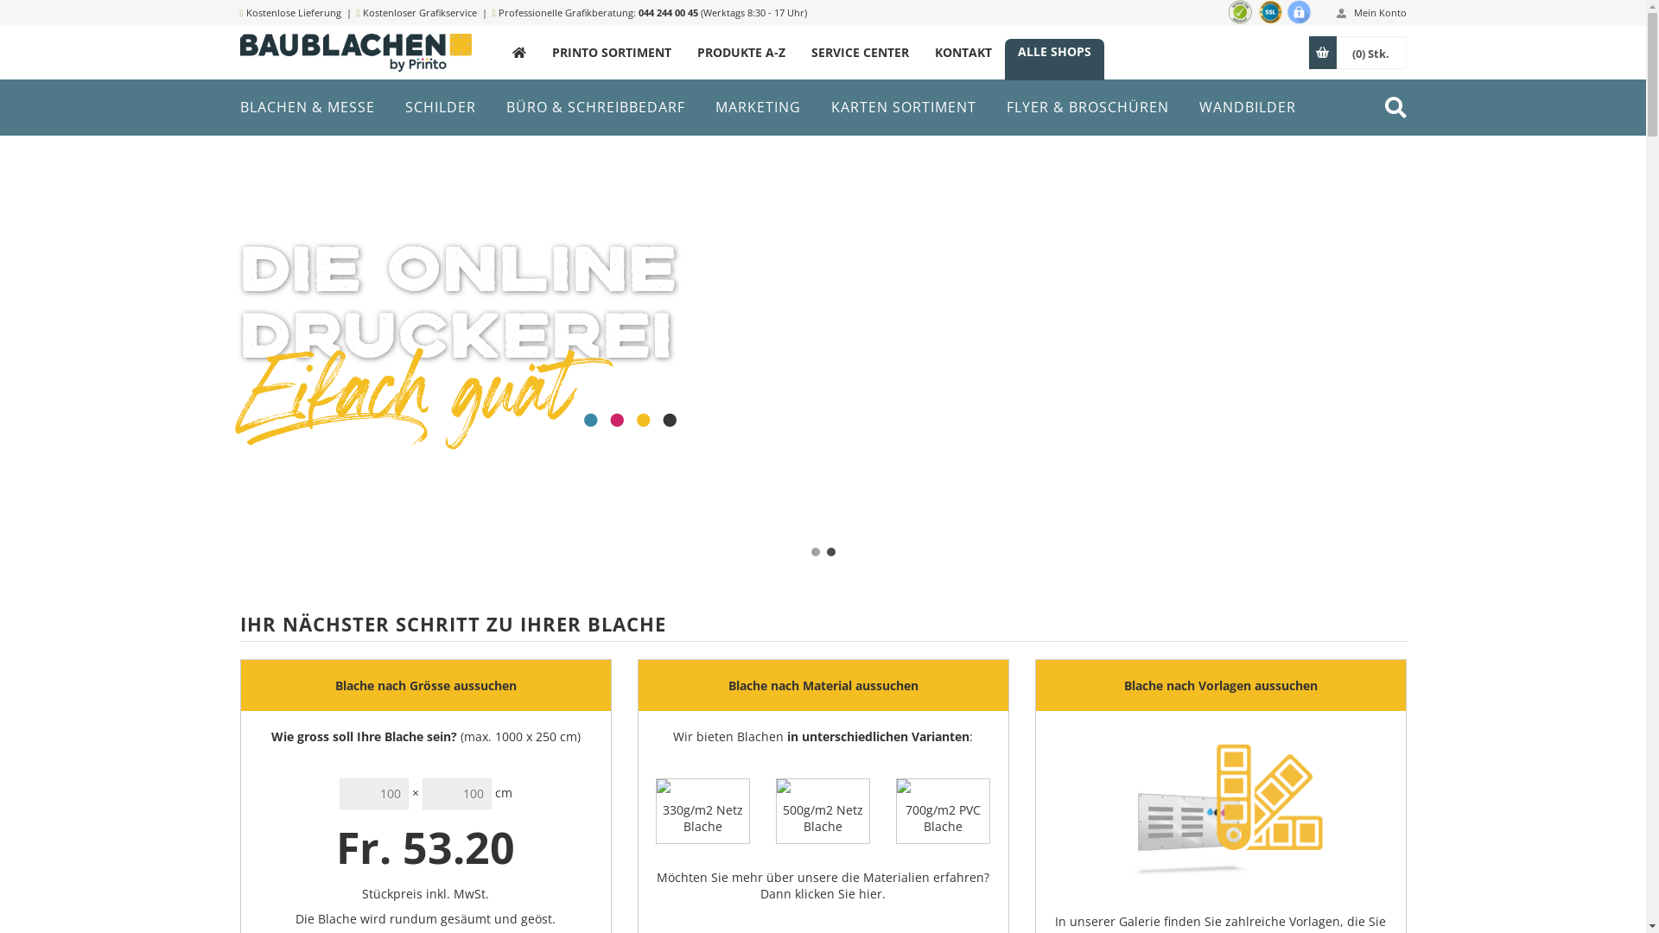 The height and width of the screenshot is (933, 1659). What do you see at coordinates (1054, 52) in the screenshot?
I see `ALLE SHOPS` at bounding box center [1054, 52].